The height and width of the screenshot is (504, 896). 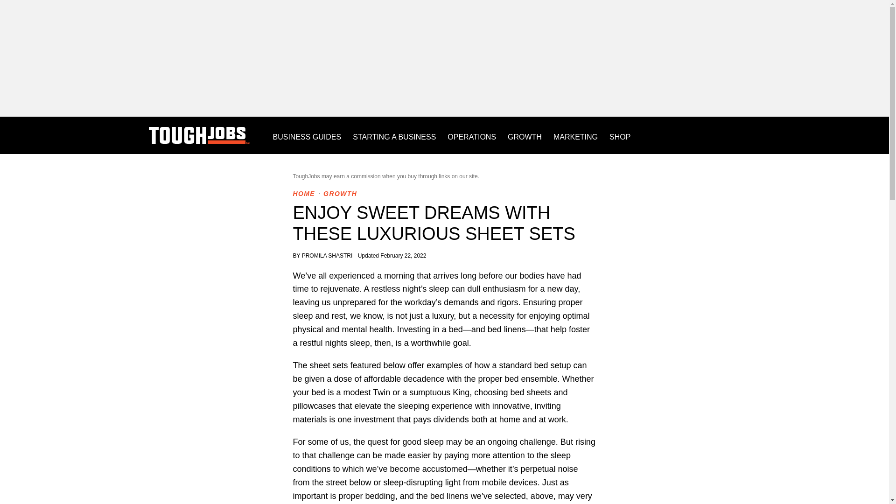 I want to click on OPERATIONS, so click(x=471, y=135).